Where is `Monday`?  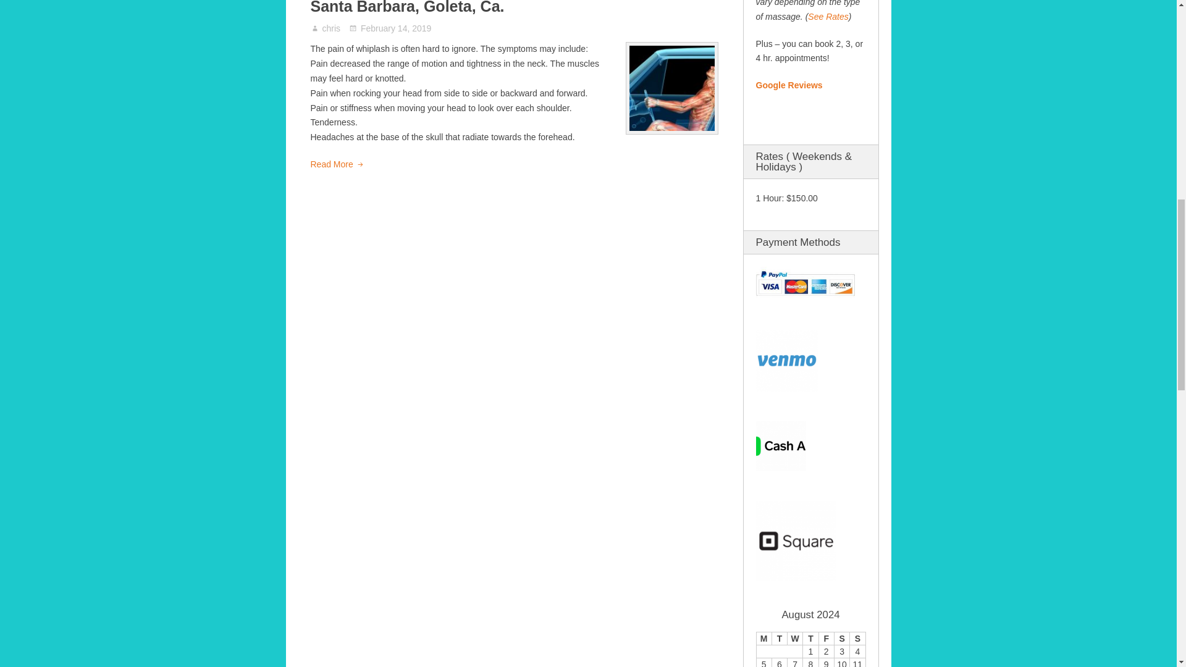
Monday is located at coordinates (763, 638).